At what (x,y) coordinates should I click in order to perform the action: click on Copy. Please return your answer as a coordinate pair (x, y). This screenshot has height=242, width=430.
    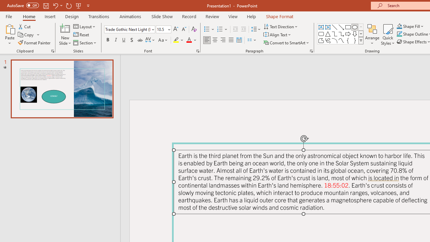
    Looking at the image, I should click on (29, 35).